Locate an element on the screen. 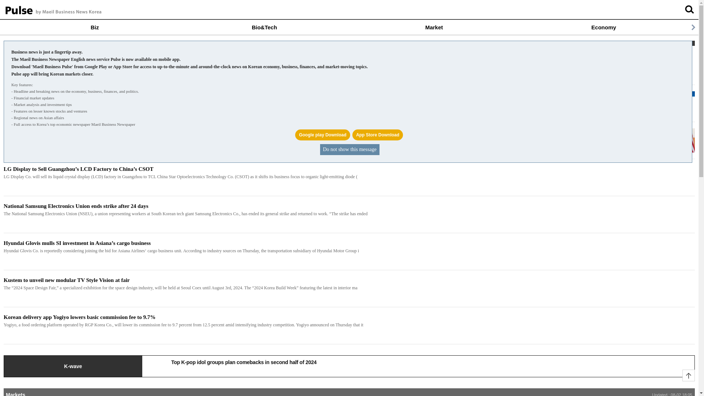 This screenshot has width=704, height=396. K-wave is located at coordinates (73, 366).